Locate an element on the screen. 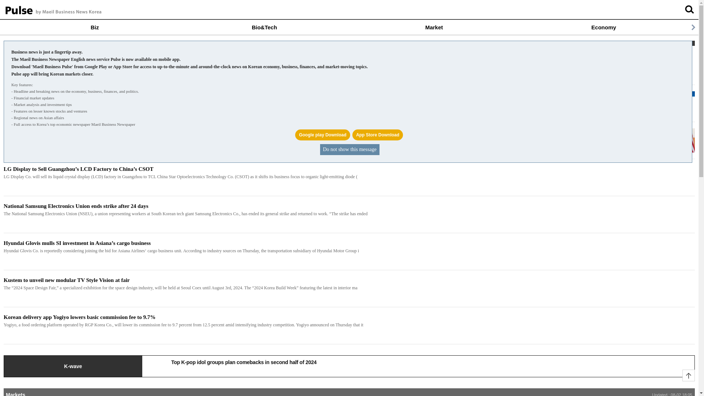 This screenshot has width=704, height=396. K-wave is located at coordinates (73, 366).